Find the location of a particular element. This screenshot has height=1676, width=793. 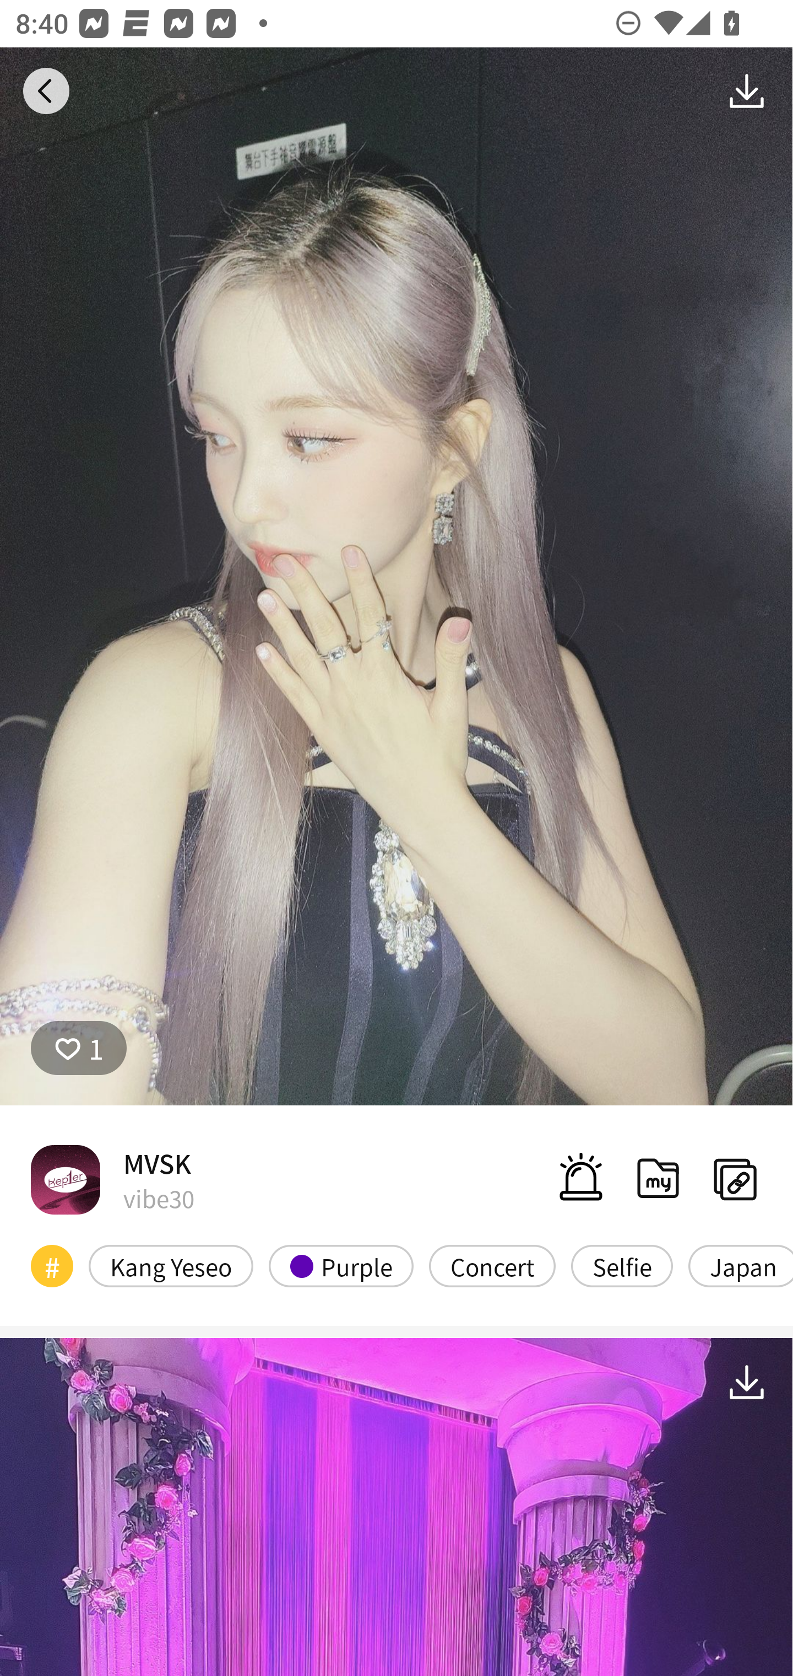

Japan is located at coordinates (740, 1266).